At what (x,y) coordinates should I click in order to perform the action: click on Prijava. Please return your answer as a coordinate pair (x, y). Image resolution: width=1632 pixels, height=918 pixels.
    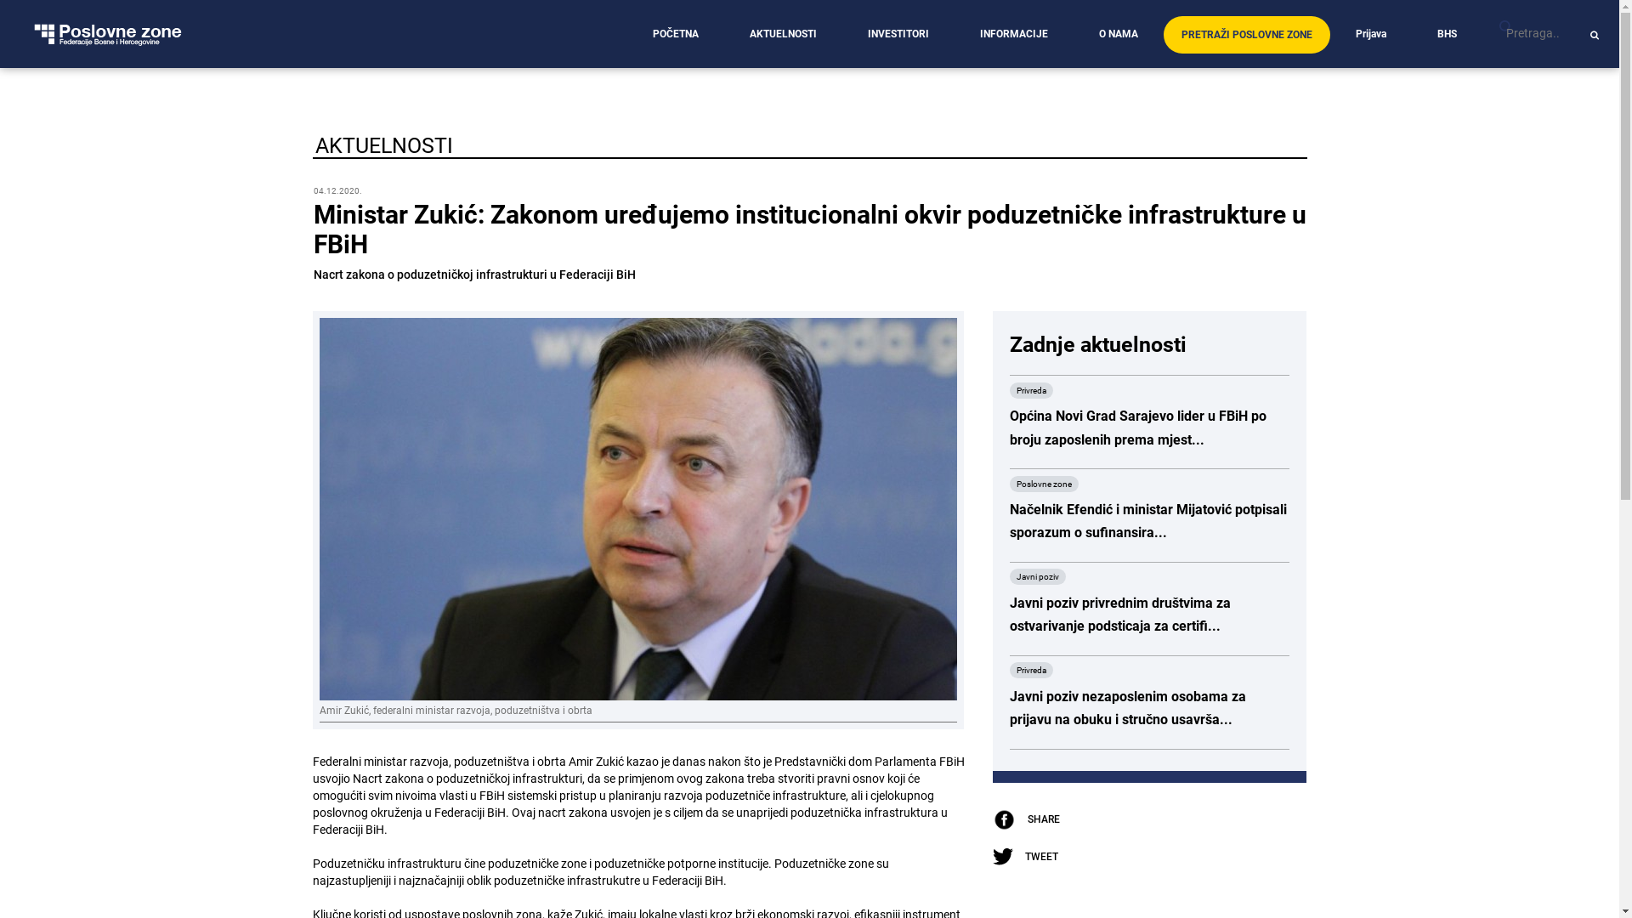
    Looking at the image, I should click on (1371, 34).